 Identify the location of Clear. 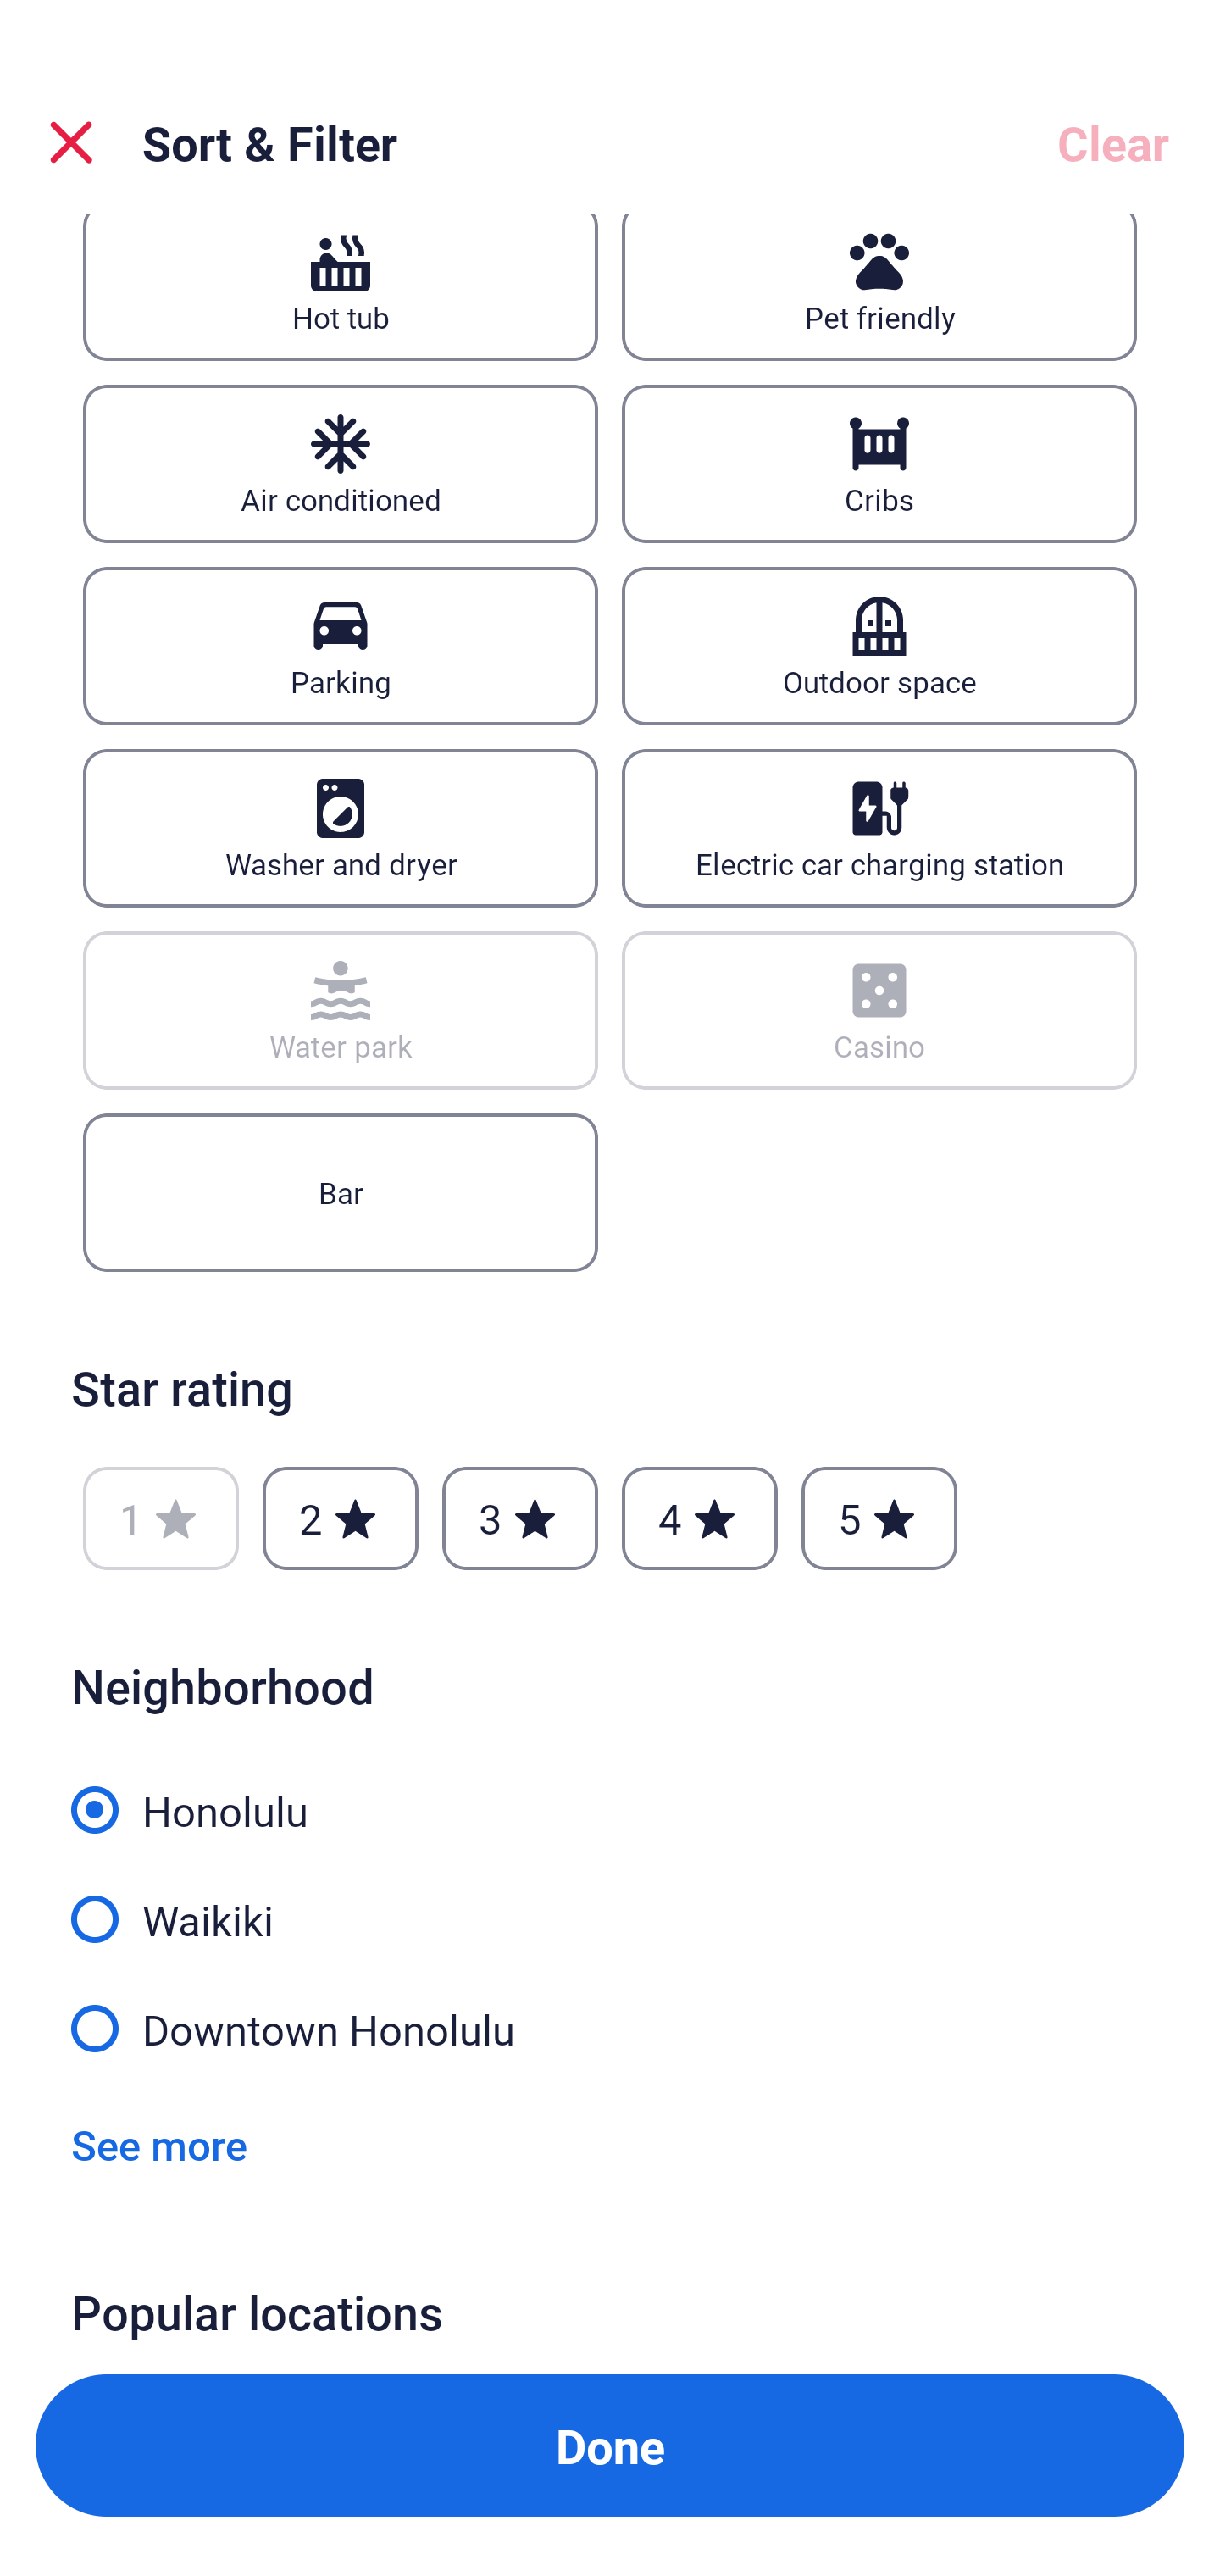
(1113, 142).